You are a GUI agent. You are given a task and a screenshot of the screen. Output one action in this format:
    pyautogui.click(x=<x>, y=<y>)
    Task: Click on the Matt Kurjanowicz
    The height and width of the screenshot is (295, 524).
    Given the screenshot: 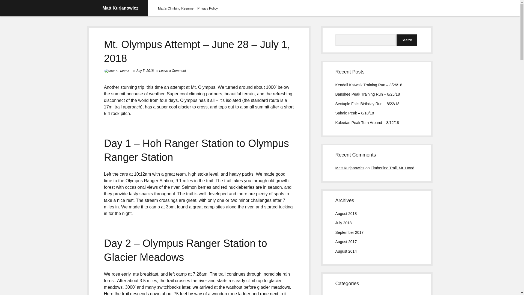 What is the action you would take?
    pyautogui.click(x=121, y=8)
    